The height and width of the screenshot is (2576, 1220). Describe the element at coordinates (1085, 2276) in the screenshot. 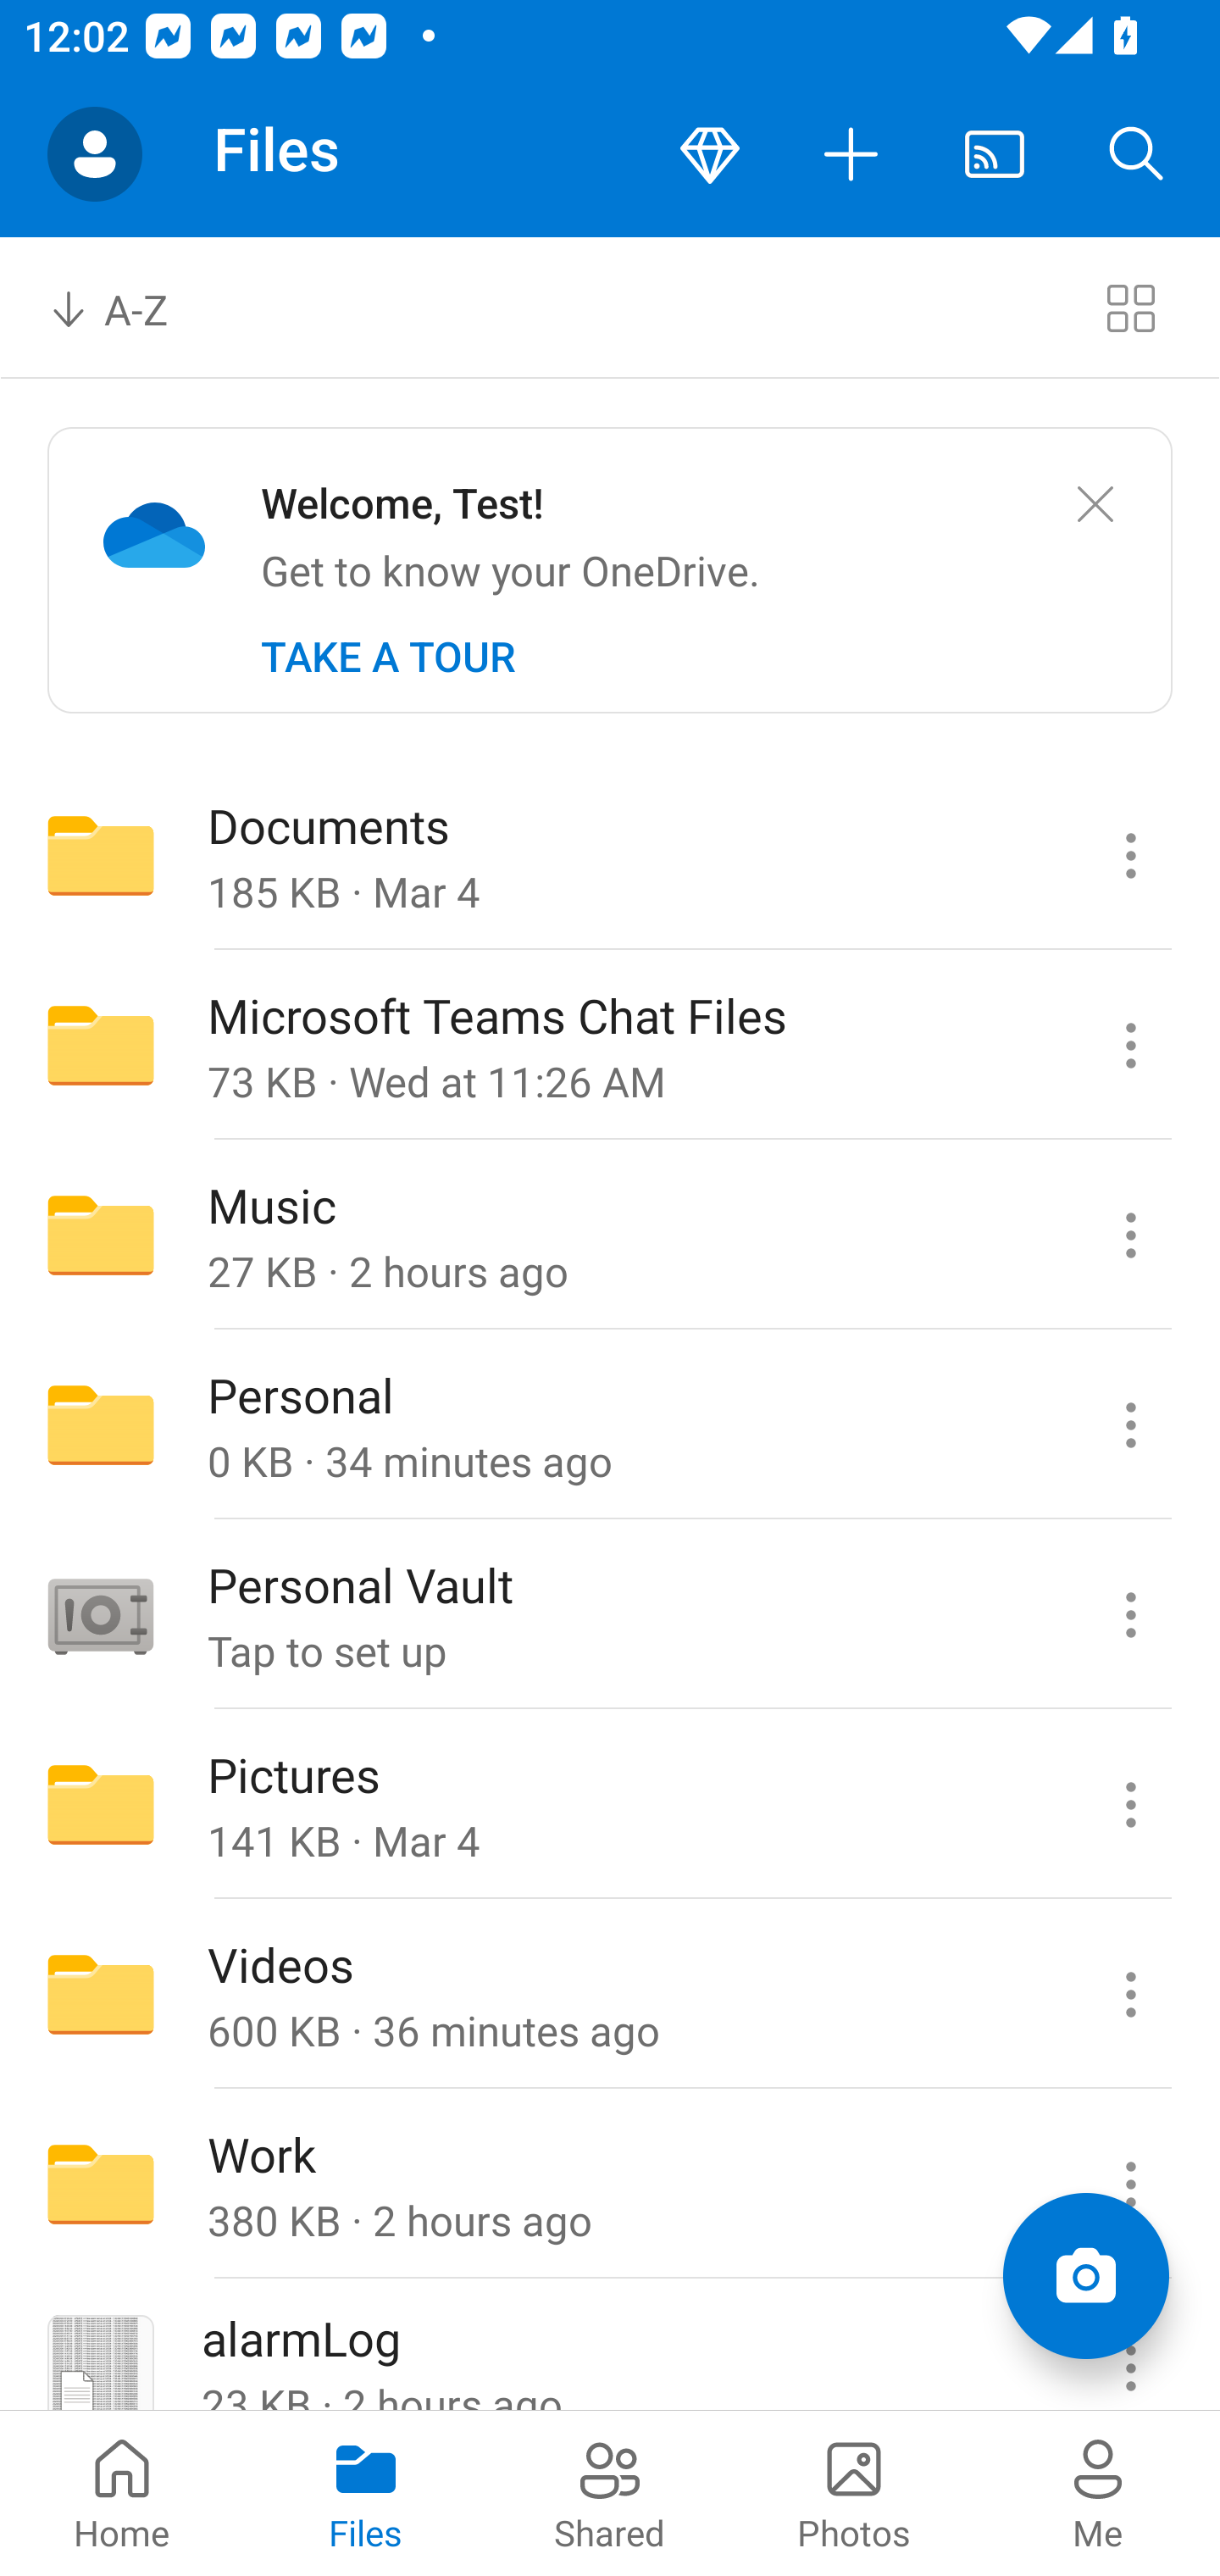

I see `Add items Scan` at that location.